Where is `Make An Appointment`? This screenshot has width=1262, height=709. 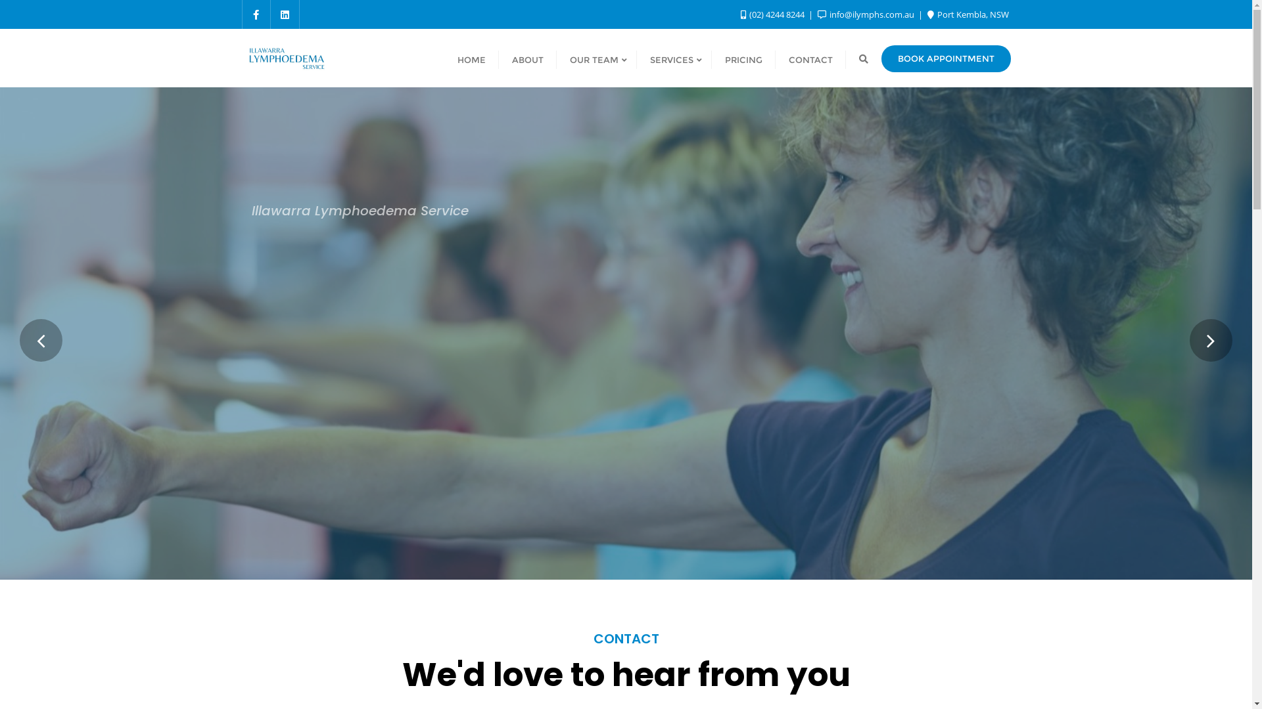
Make An Appointment is located at coordinates (339, 362).